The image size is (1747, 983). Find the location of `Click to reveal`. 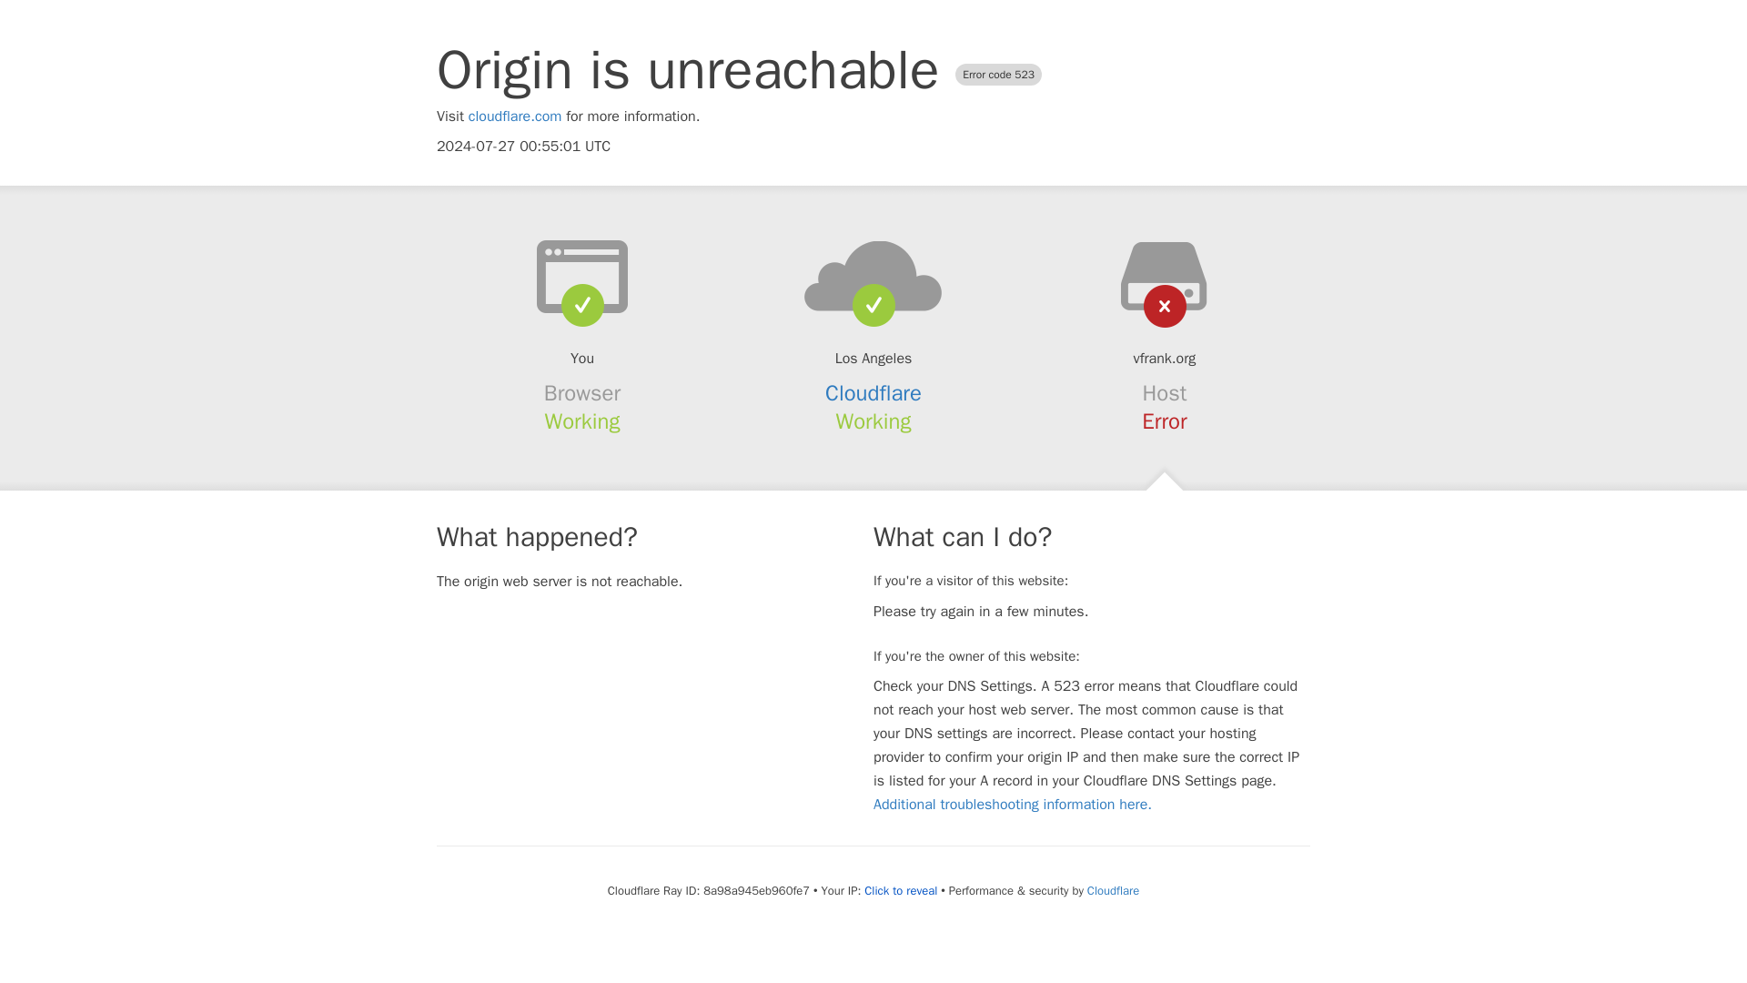

Click to reveal is located at coordinates (901, 890).